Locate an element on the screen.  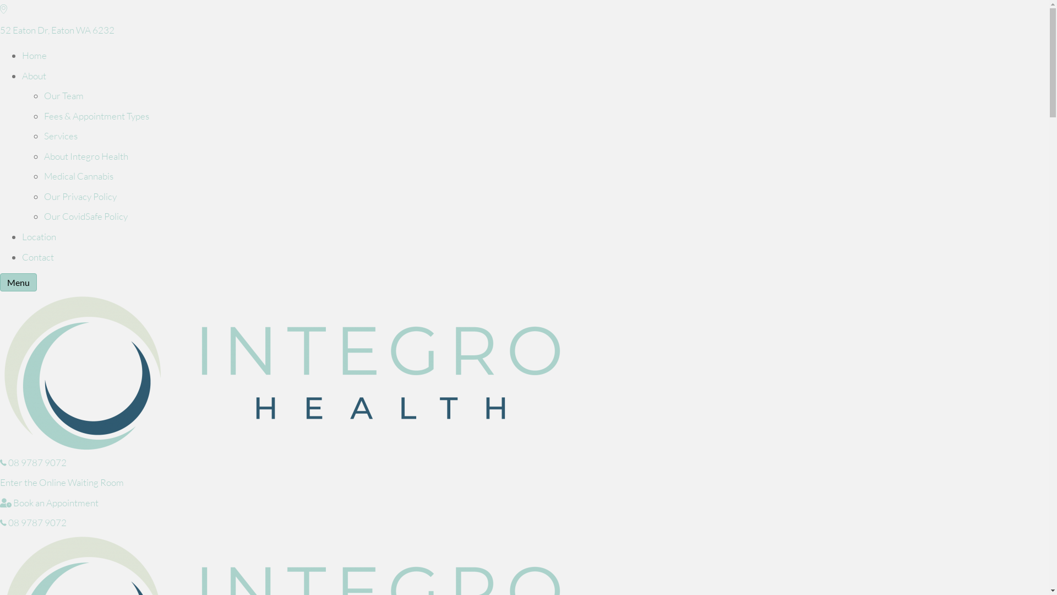
Our Privacy Policy is located at coordinates (80, 196).